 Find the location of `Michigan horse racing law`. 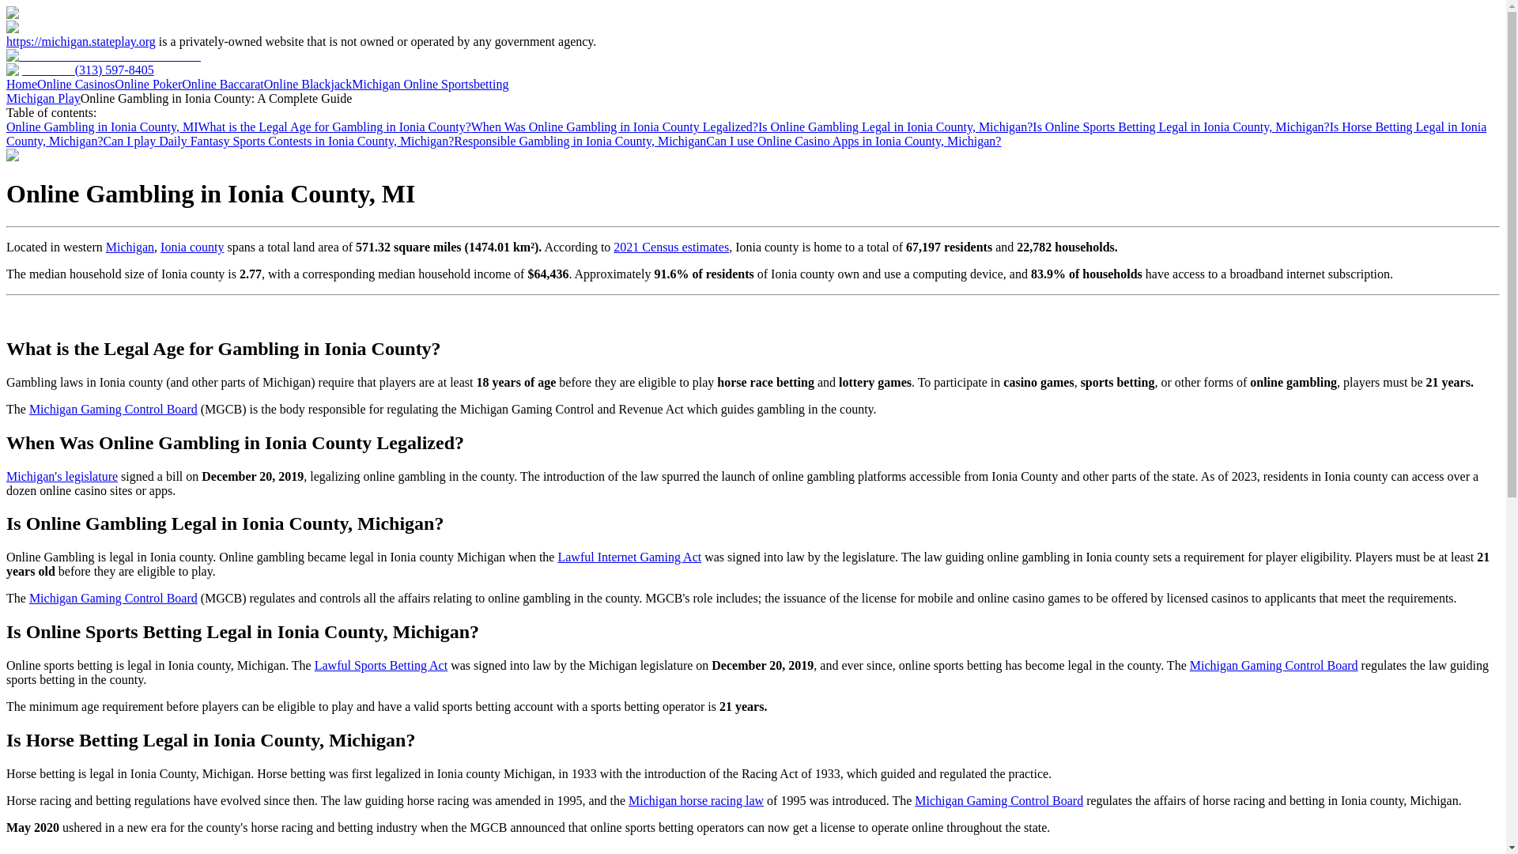

Michigan horse racing law is located at coordinates (696, 800).